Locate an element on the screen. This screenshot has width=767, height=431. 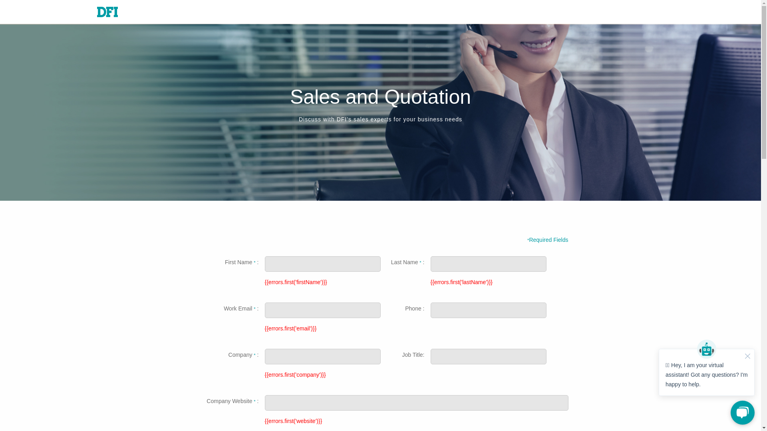
South is located at coordinates (463, 13).